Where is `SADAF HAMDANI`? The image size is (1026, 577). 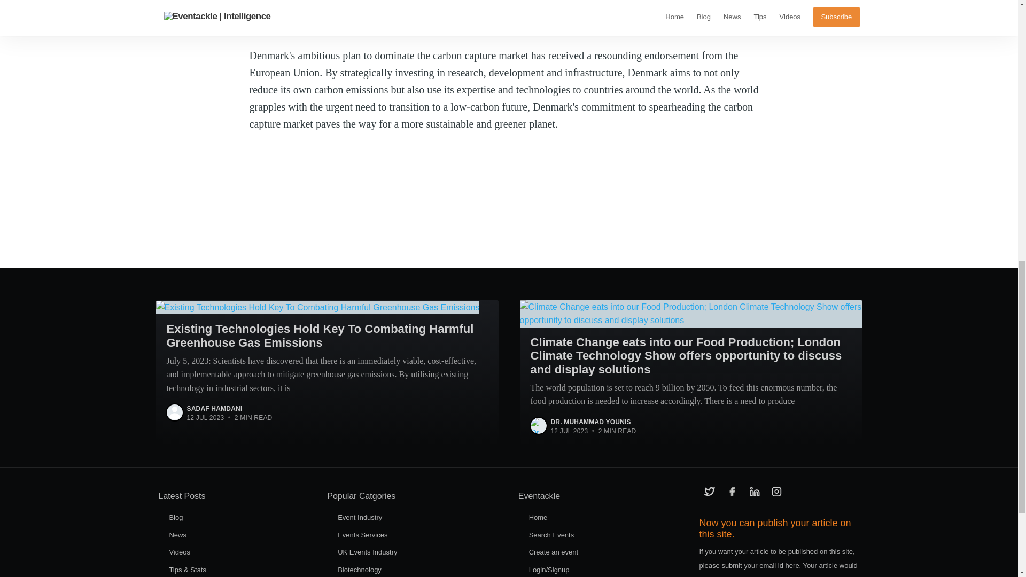 SADAF HAMDANI is located at coordinates (214, 409).